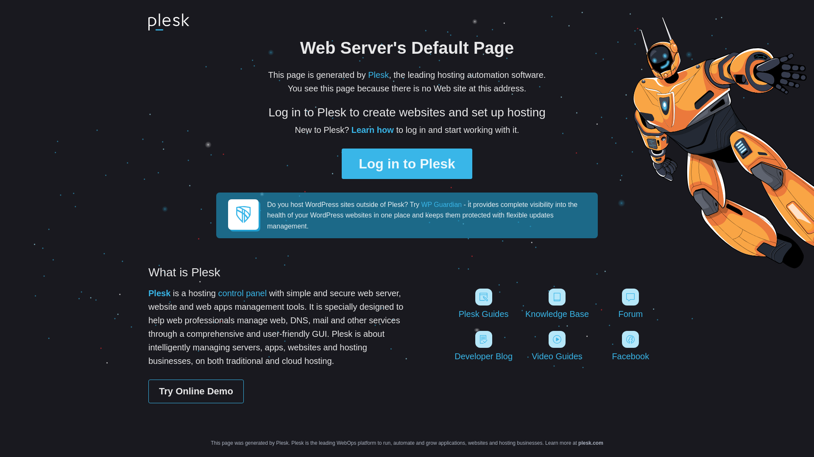  Describe the element at coordinates (243, 293) in the screenshot. I see `control panel` at that location.